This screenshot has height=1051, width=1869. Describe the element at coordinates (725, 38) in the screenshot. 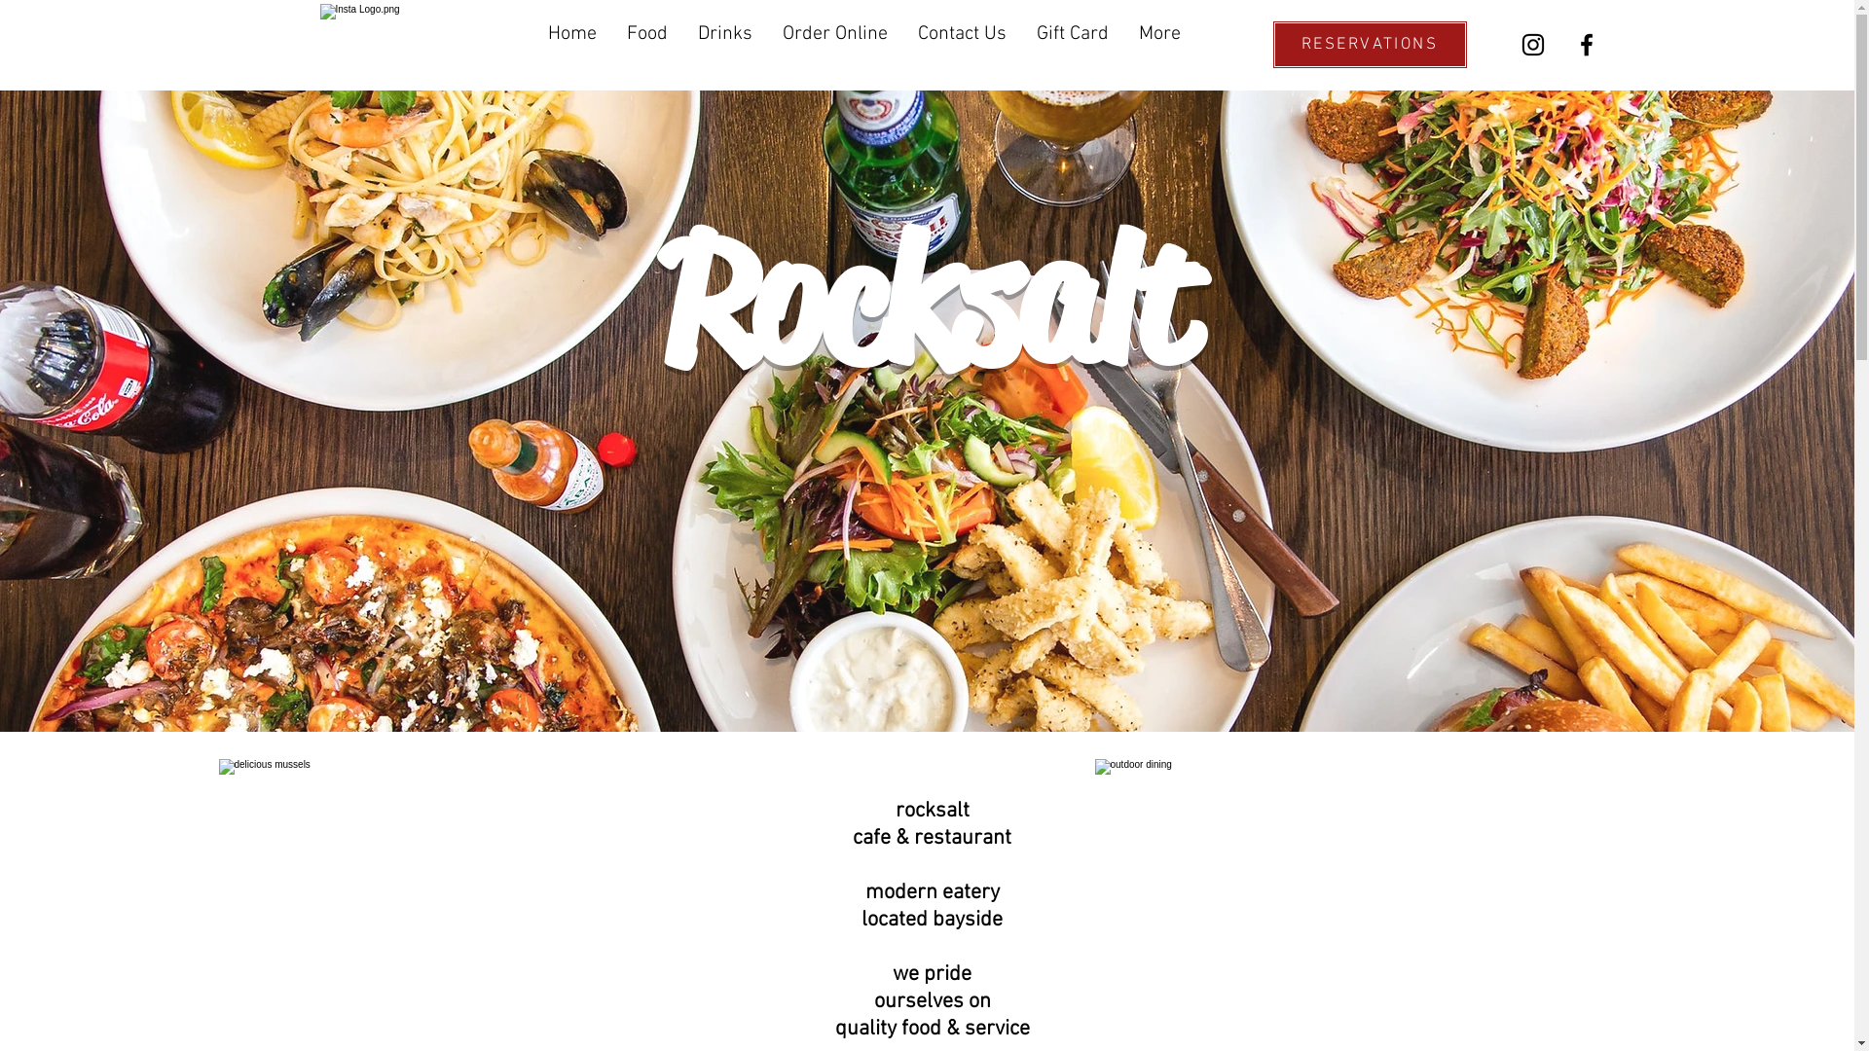

I see `Drinks` at that location.